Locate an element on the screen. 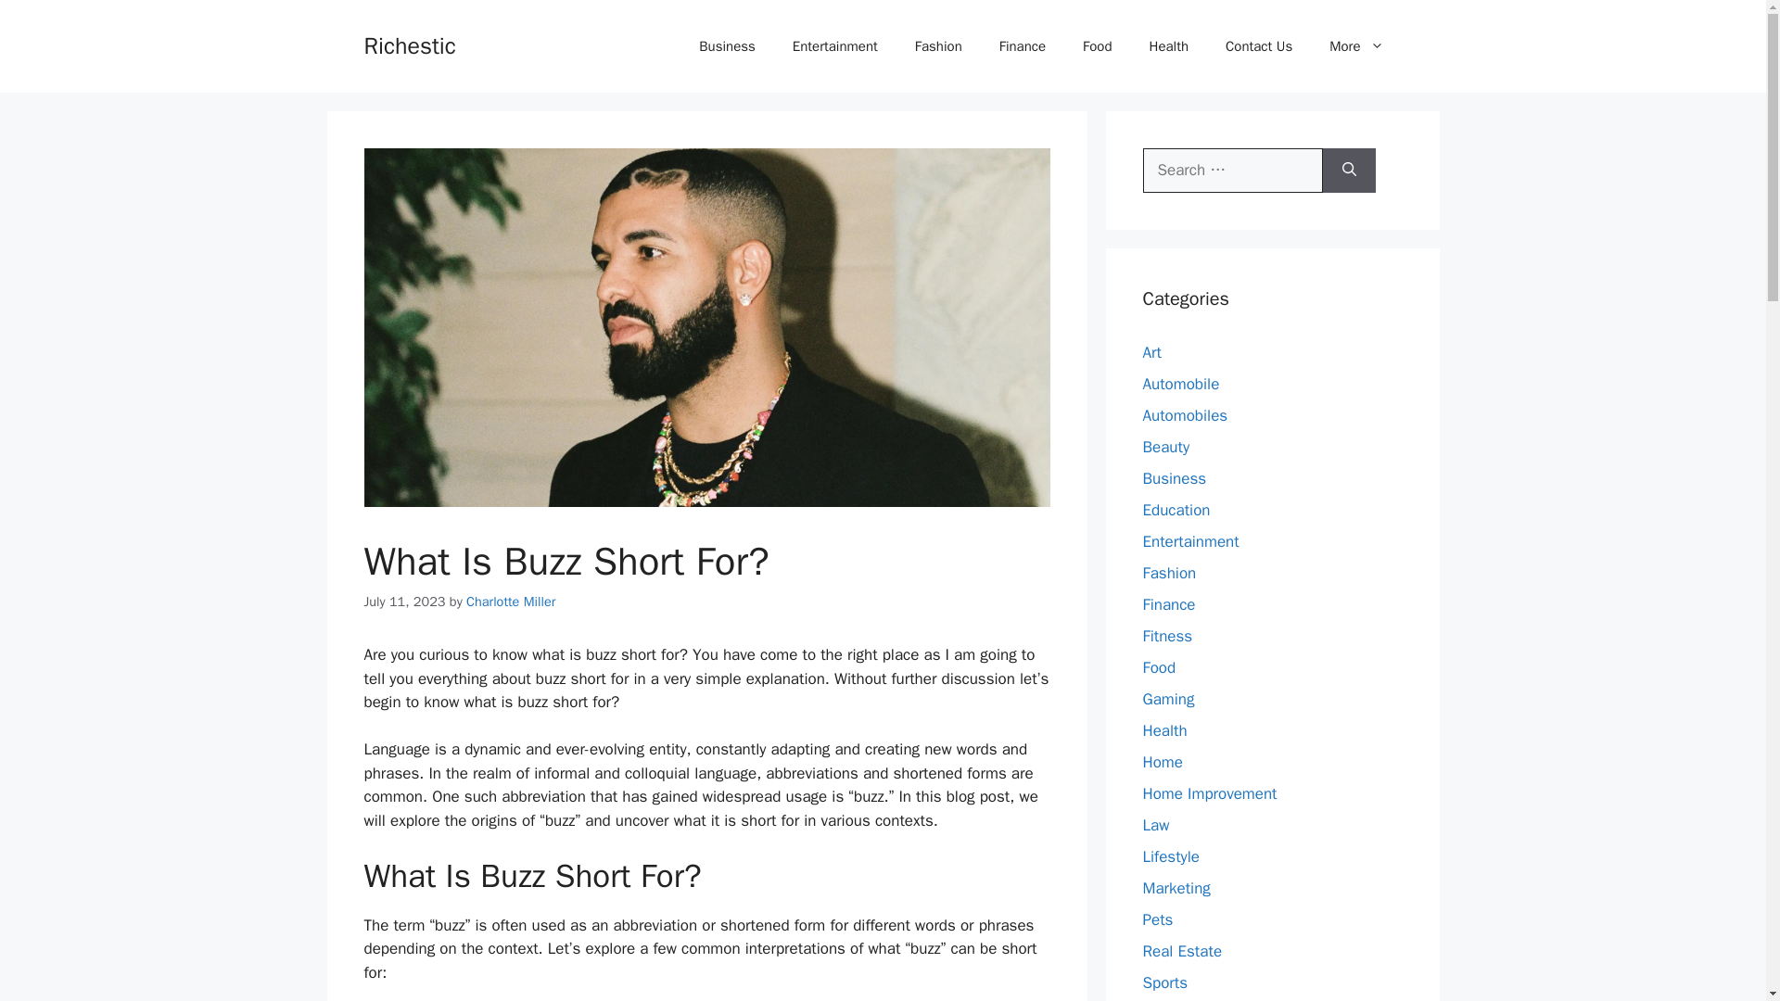 Image resolution: width=1780 pixels, height=1001 pixels. Beauty is located at coordinates (1165, 447).